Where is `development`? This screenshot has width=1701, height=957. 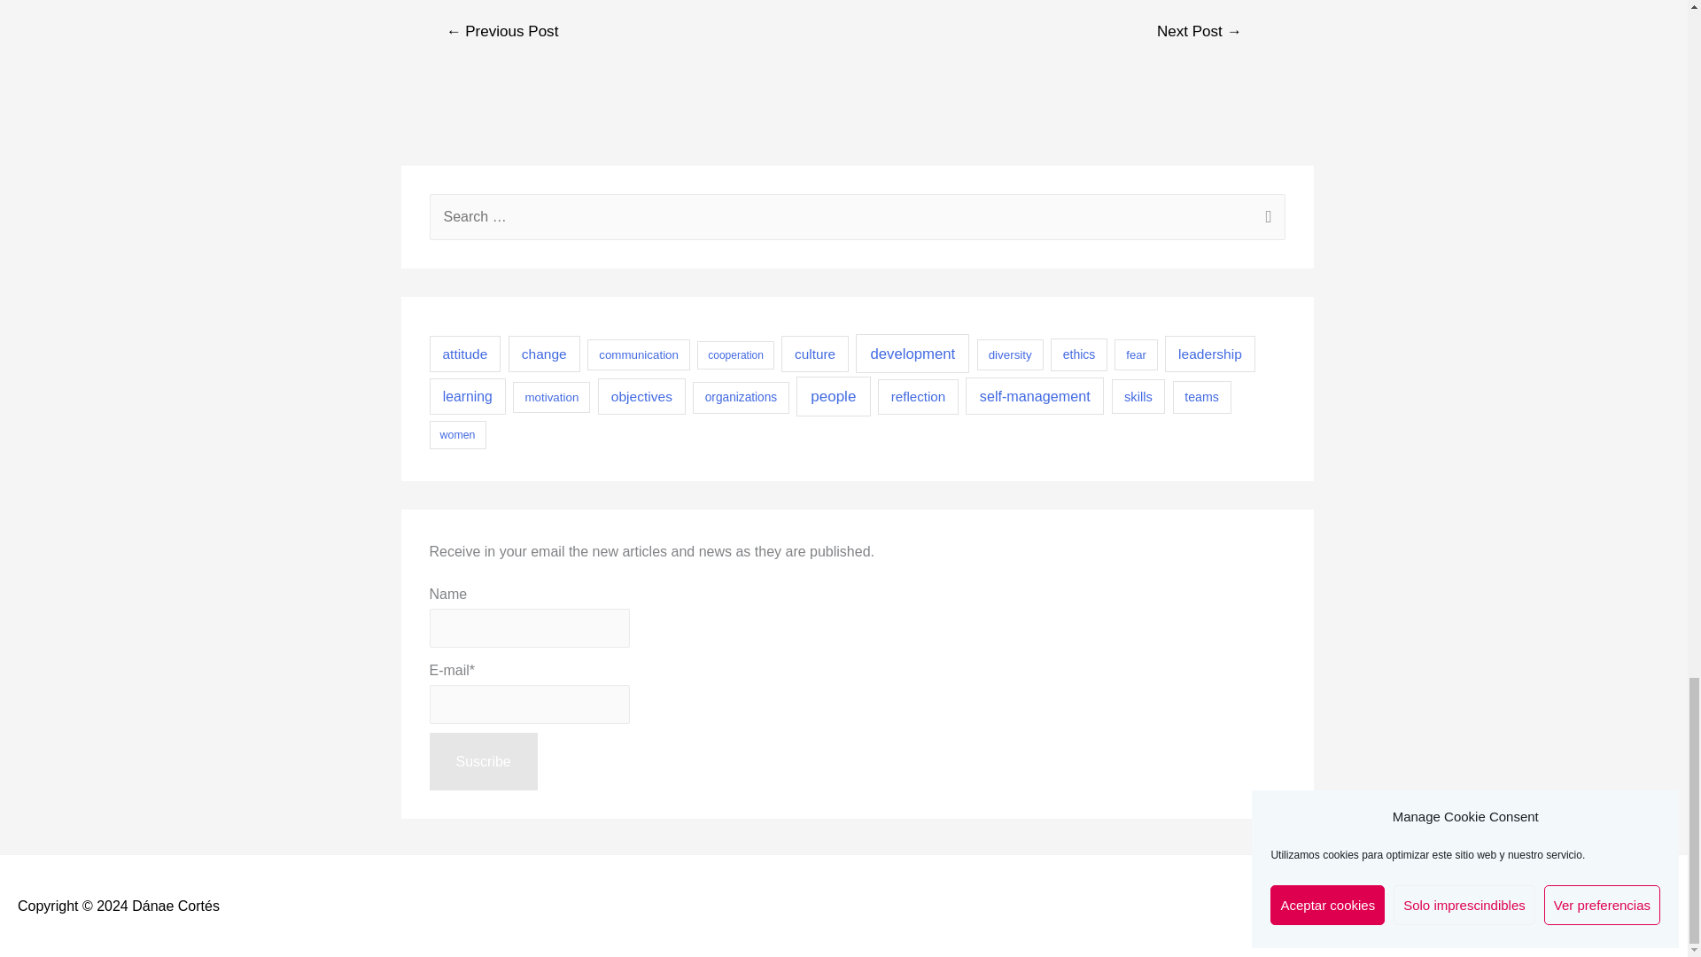 development is located at coordinates (913, 353).